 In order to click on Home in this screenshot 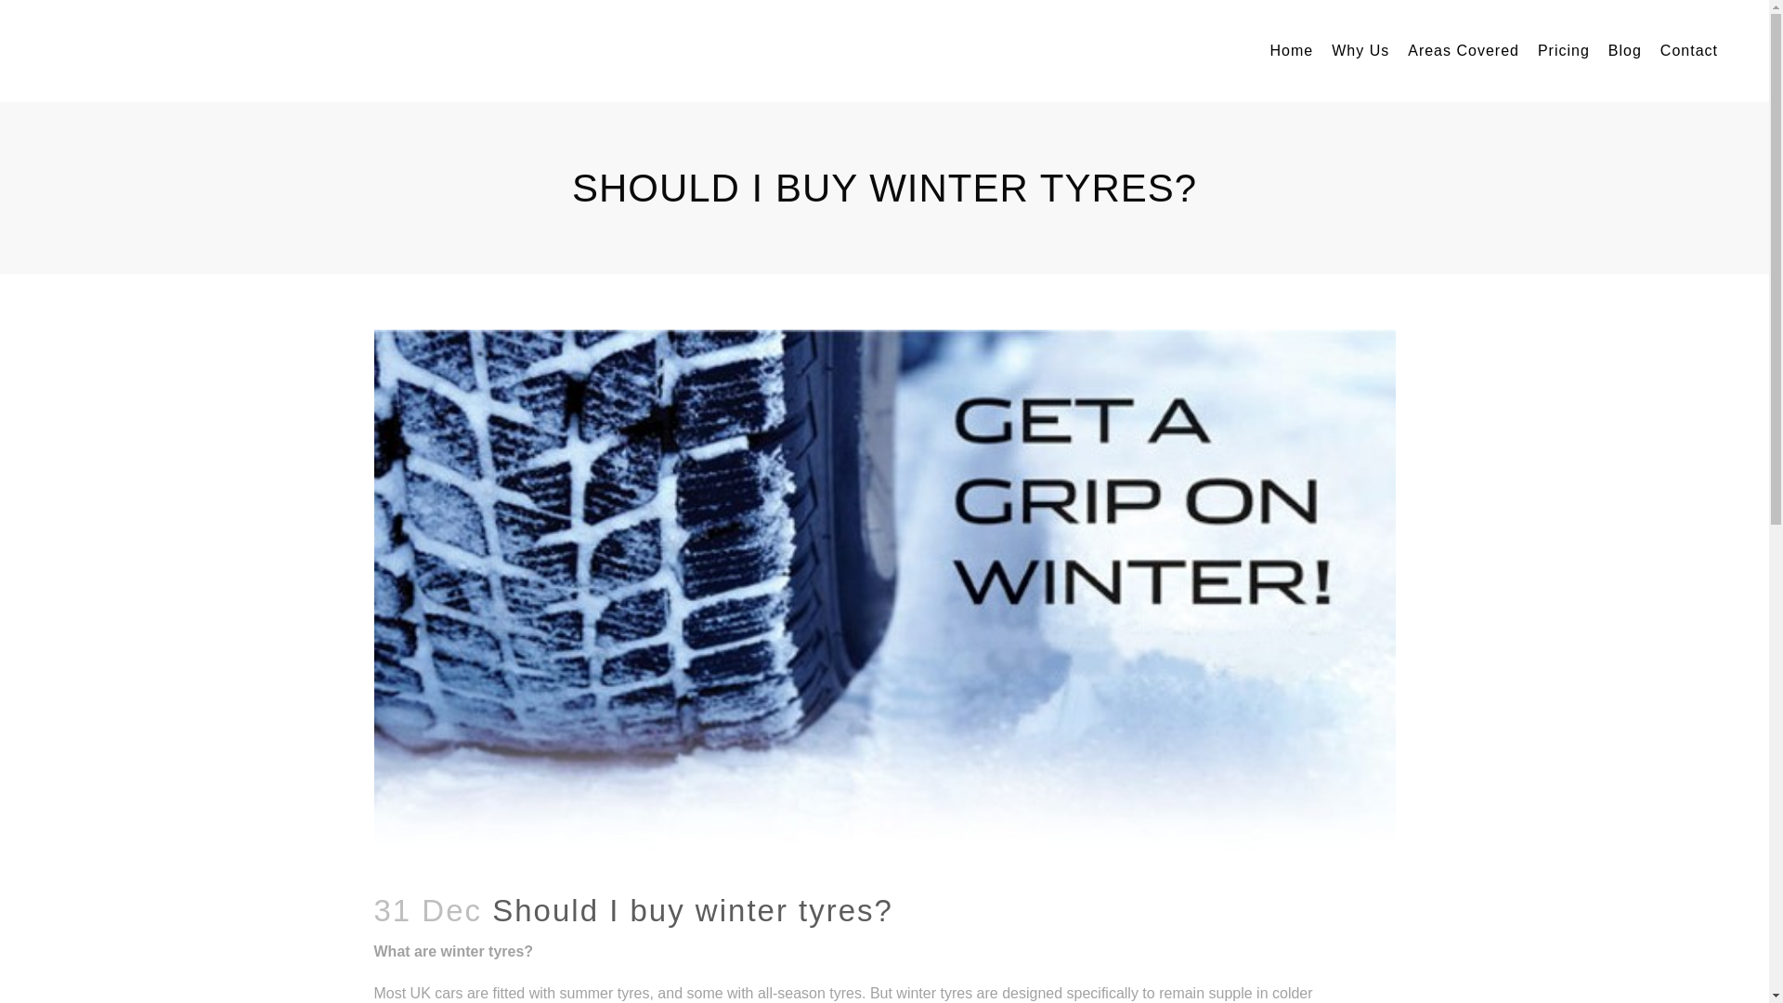, I will do `click(761, 685)`.